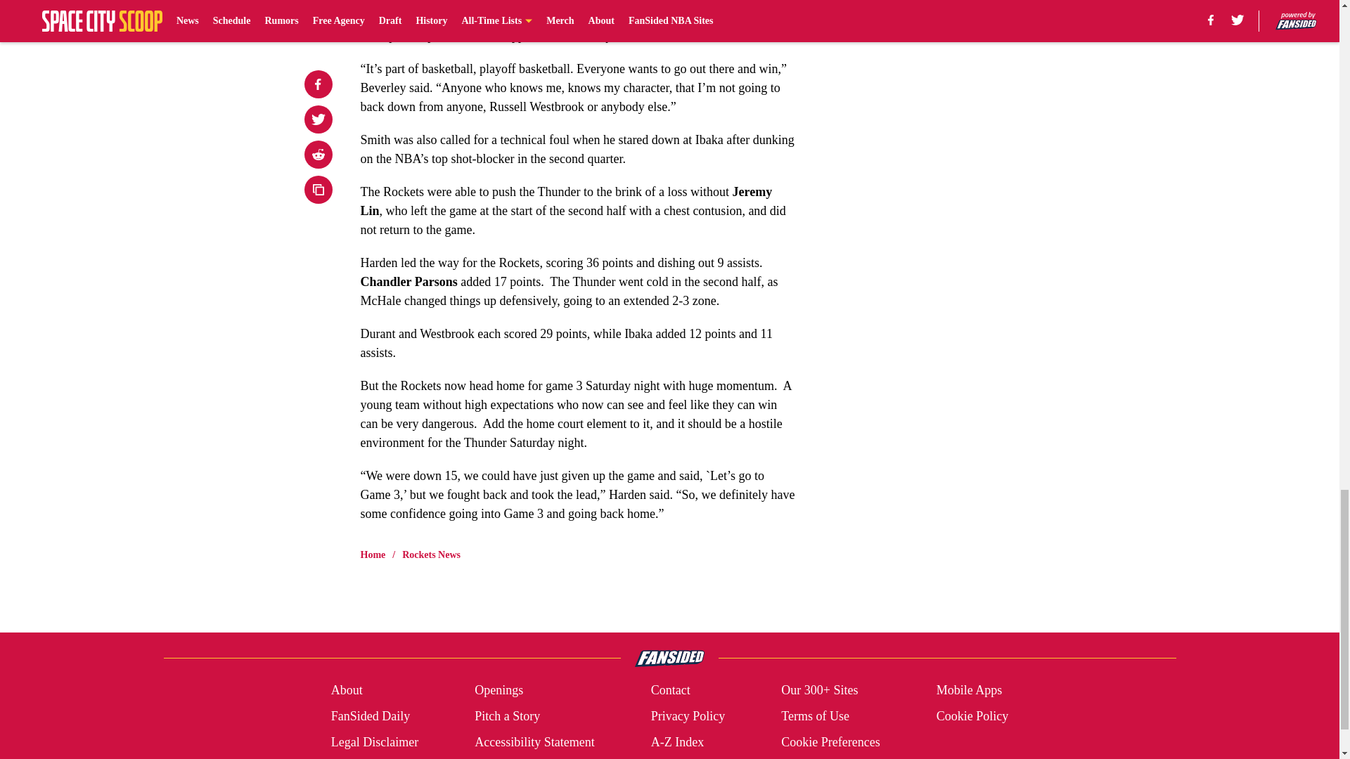 The width and height of the screenshot is (1350, 759). What do you see at coordinates (370, 715) in the screenshot?
I see `FanSided Daily` at bounding box center [370, 715].